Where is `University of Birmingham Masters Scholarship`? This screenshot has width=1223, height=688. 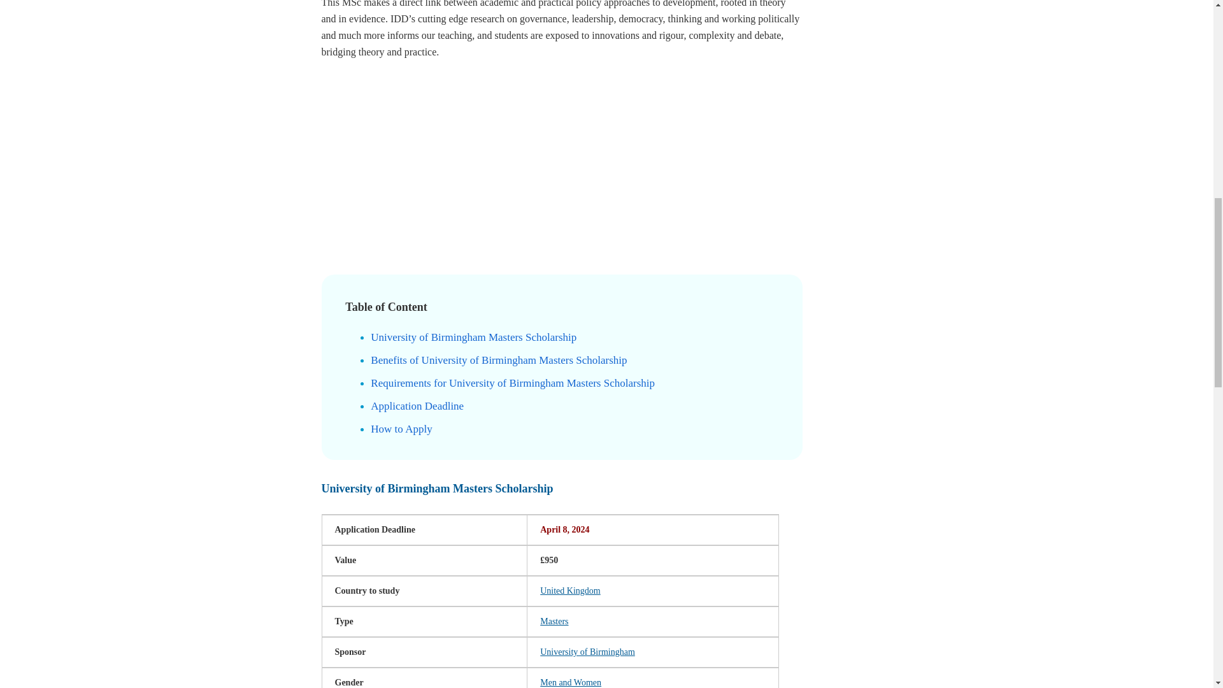
University of Birmingham Masters Scholarship is located at coordinates (473, 336).